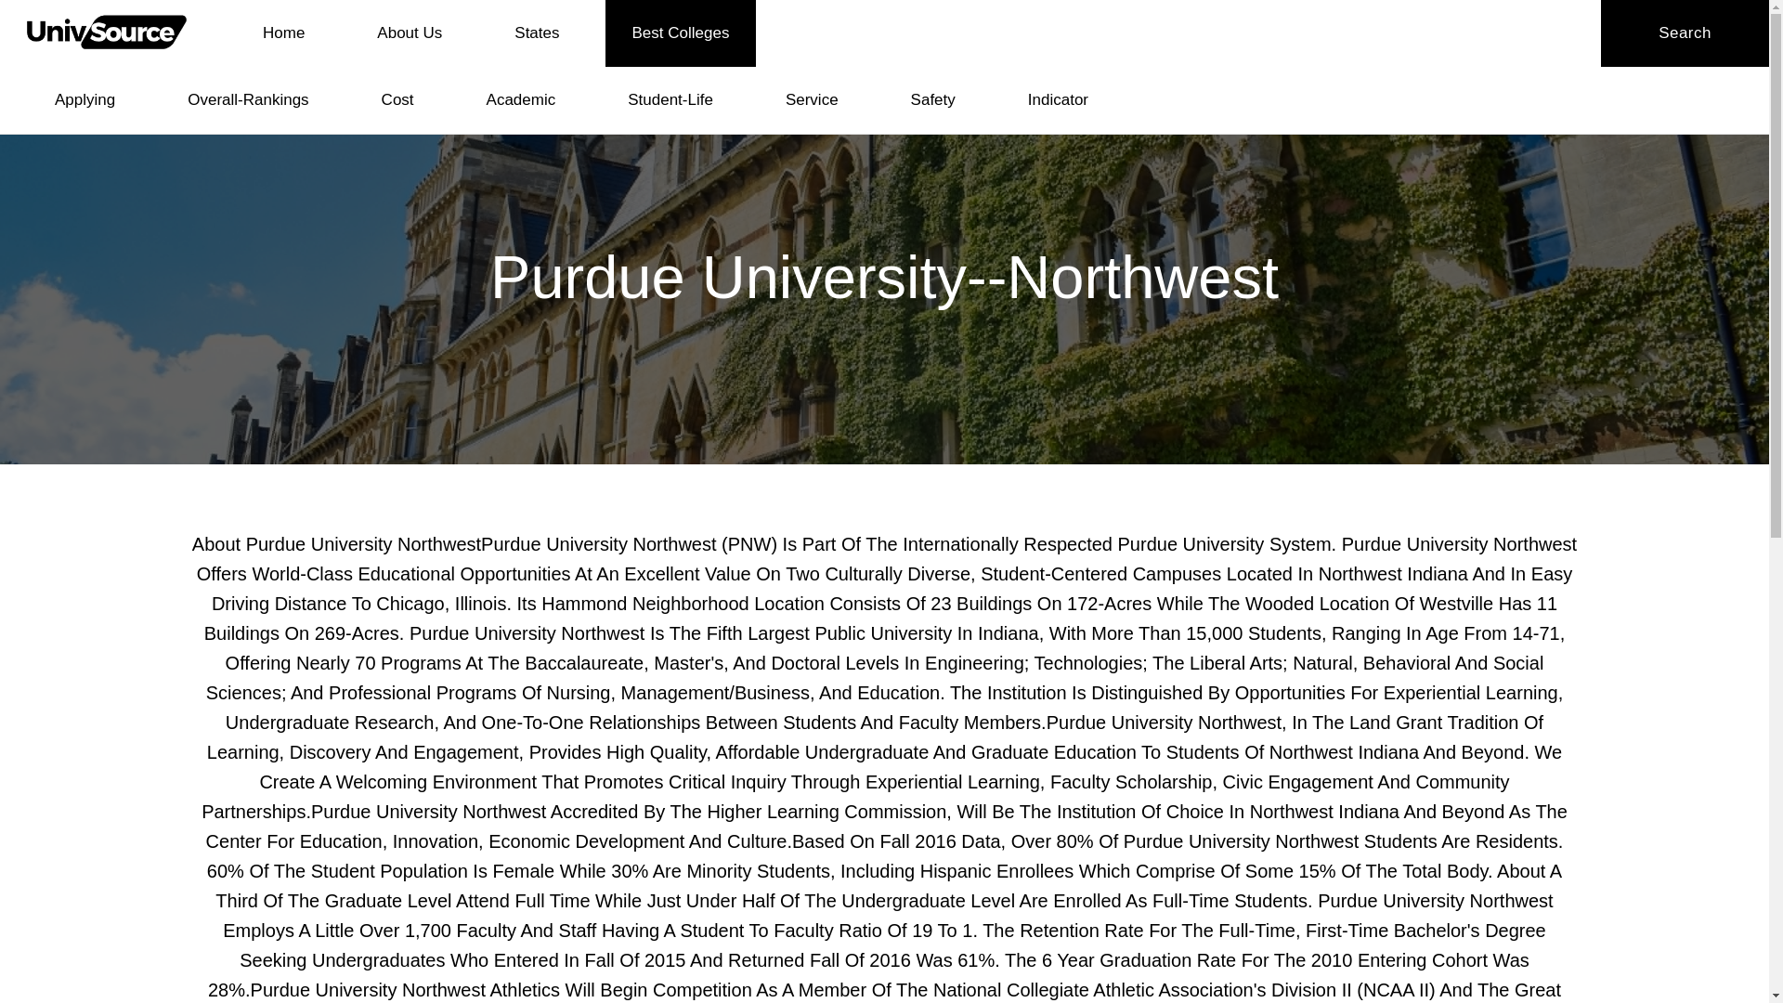  What do you see at coordinates (409, 33) in the screenshot?
I see `About Us` at bounding box center [409, 33].